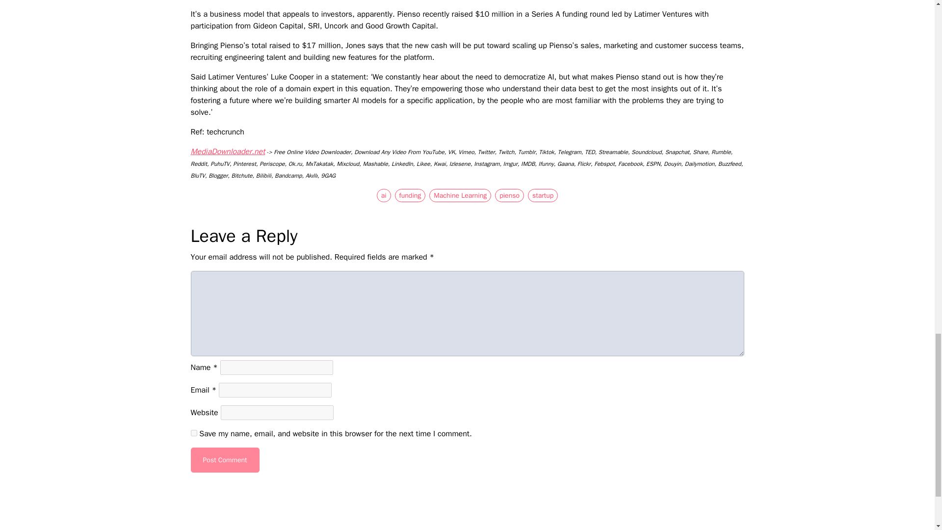 This screenshot has width=942, height=530. I want to click on Machine Learning, so click(460, 195).